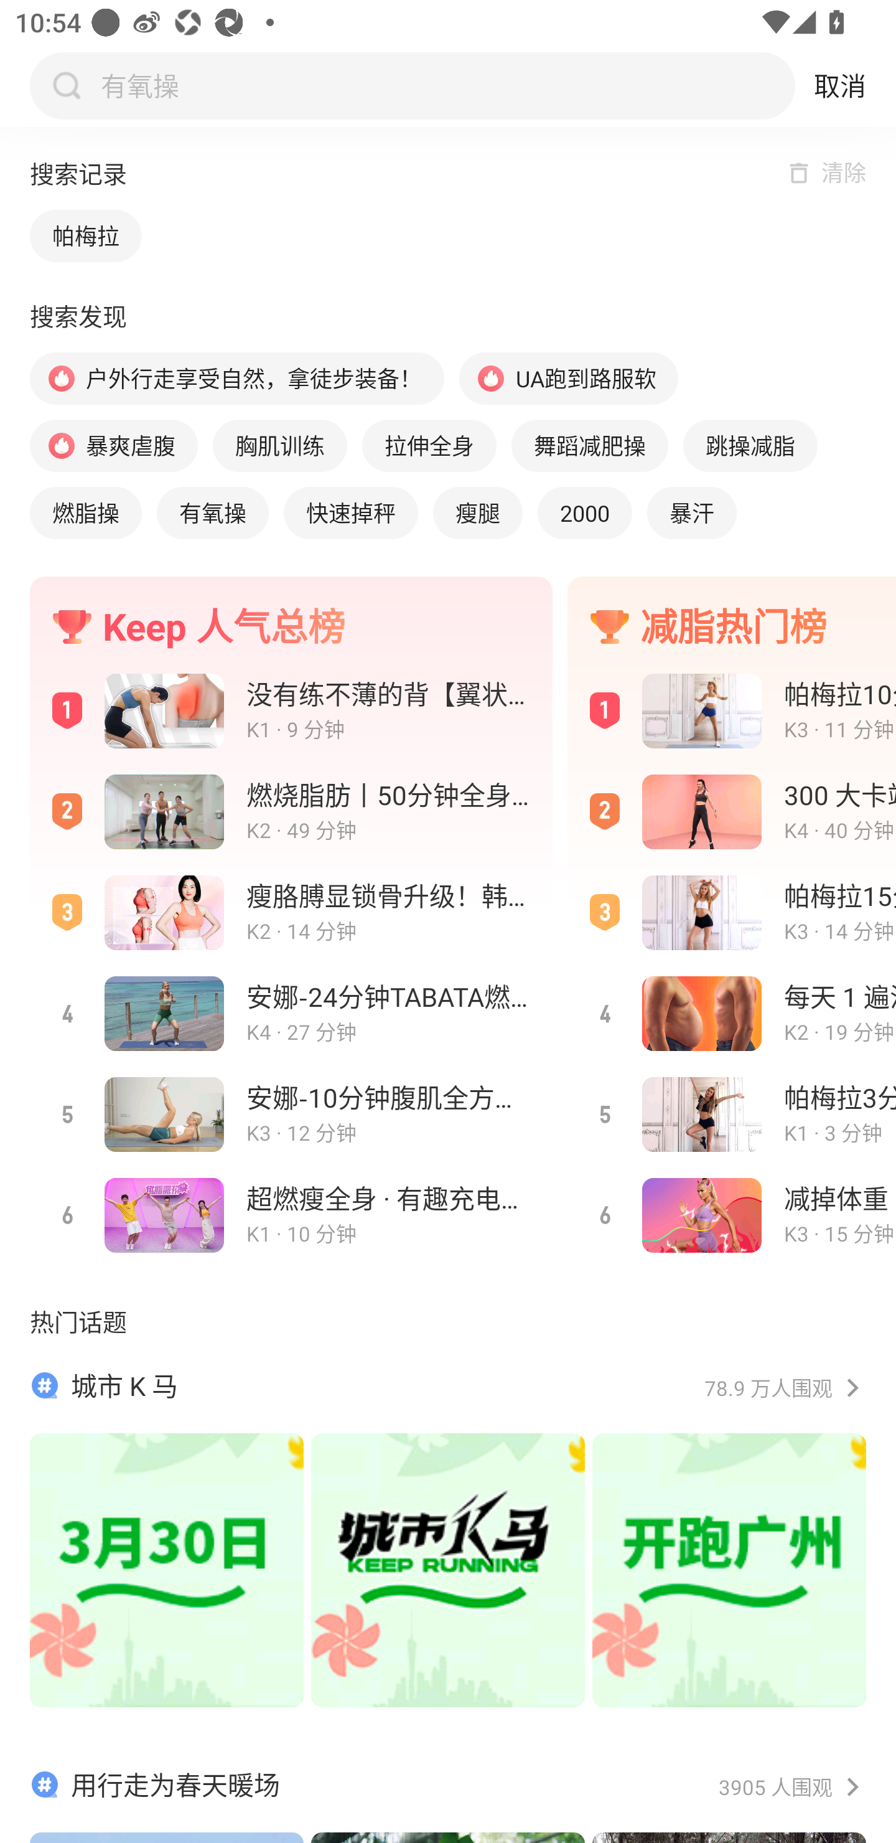 The height and width of the screenshot is (1843, 896). What do you see at coordinates (291, 1113) in the screenshot?
I see `5 热门课榜 安娜-10分钟腹肌全方位训练 K3 · 12 分钟` at bounding box center [291, 1113].